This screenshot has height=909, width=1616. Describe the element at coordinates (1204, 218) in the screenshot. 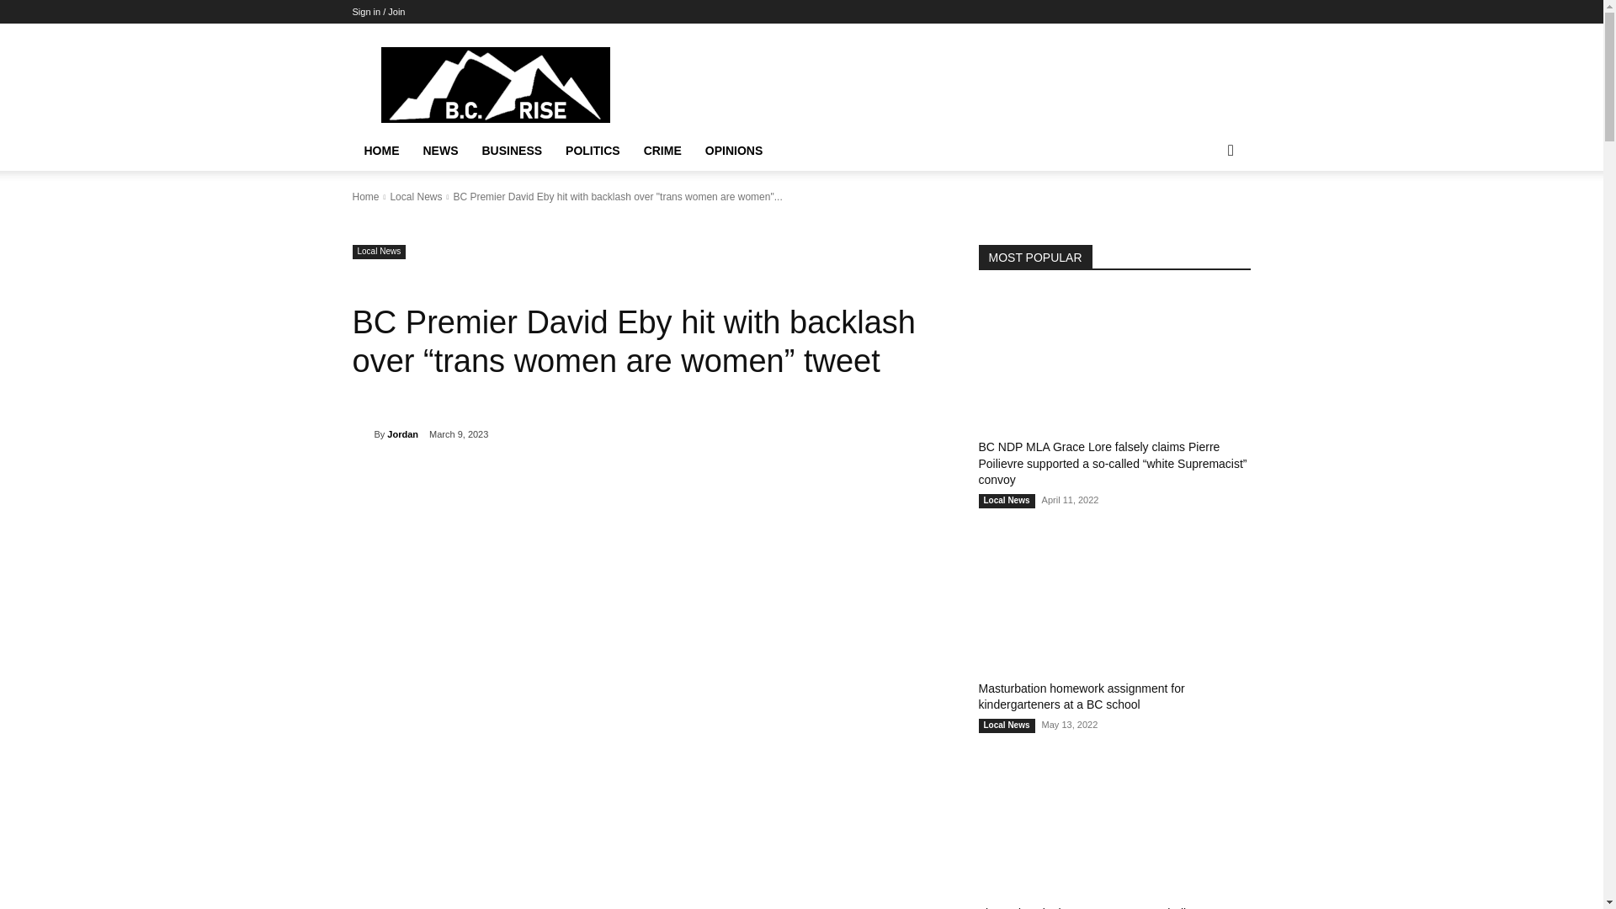

I see `Search` at that location.